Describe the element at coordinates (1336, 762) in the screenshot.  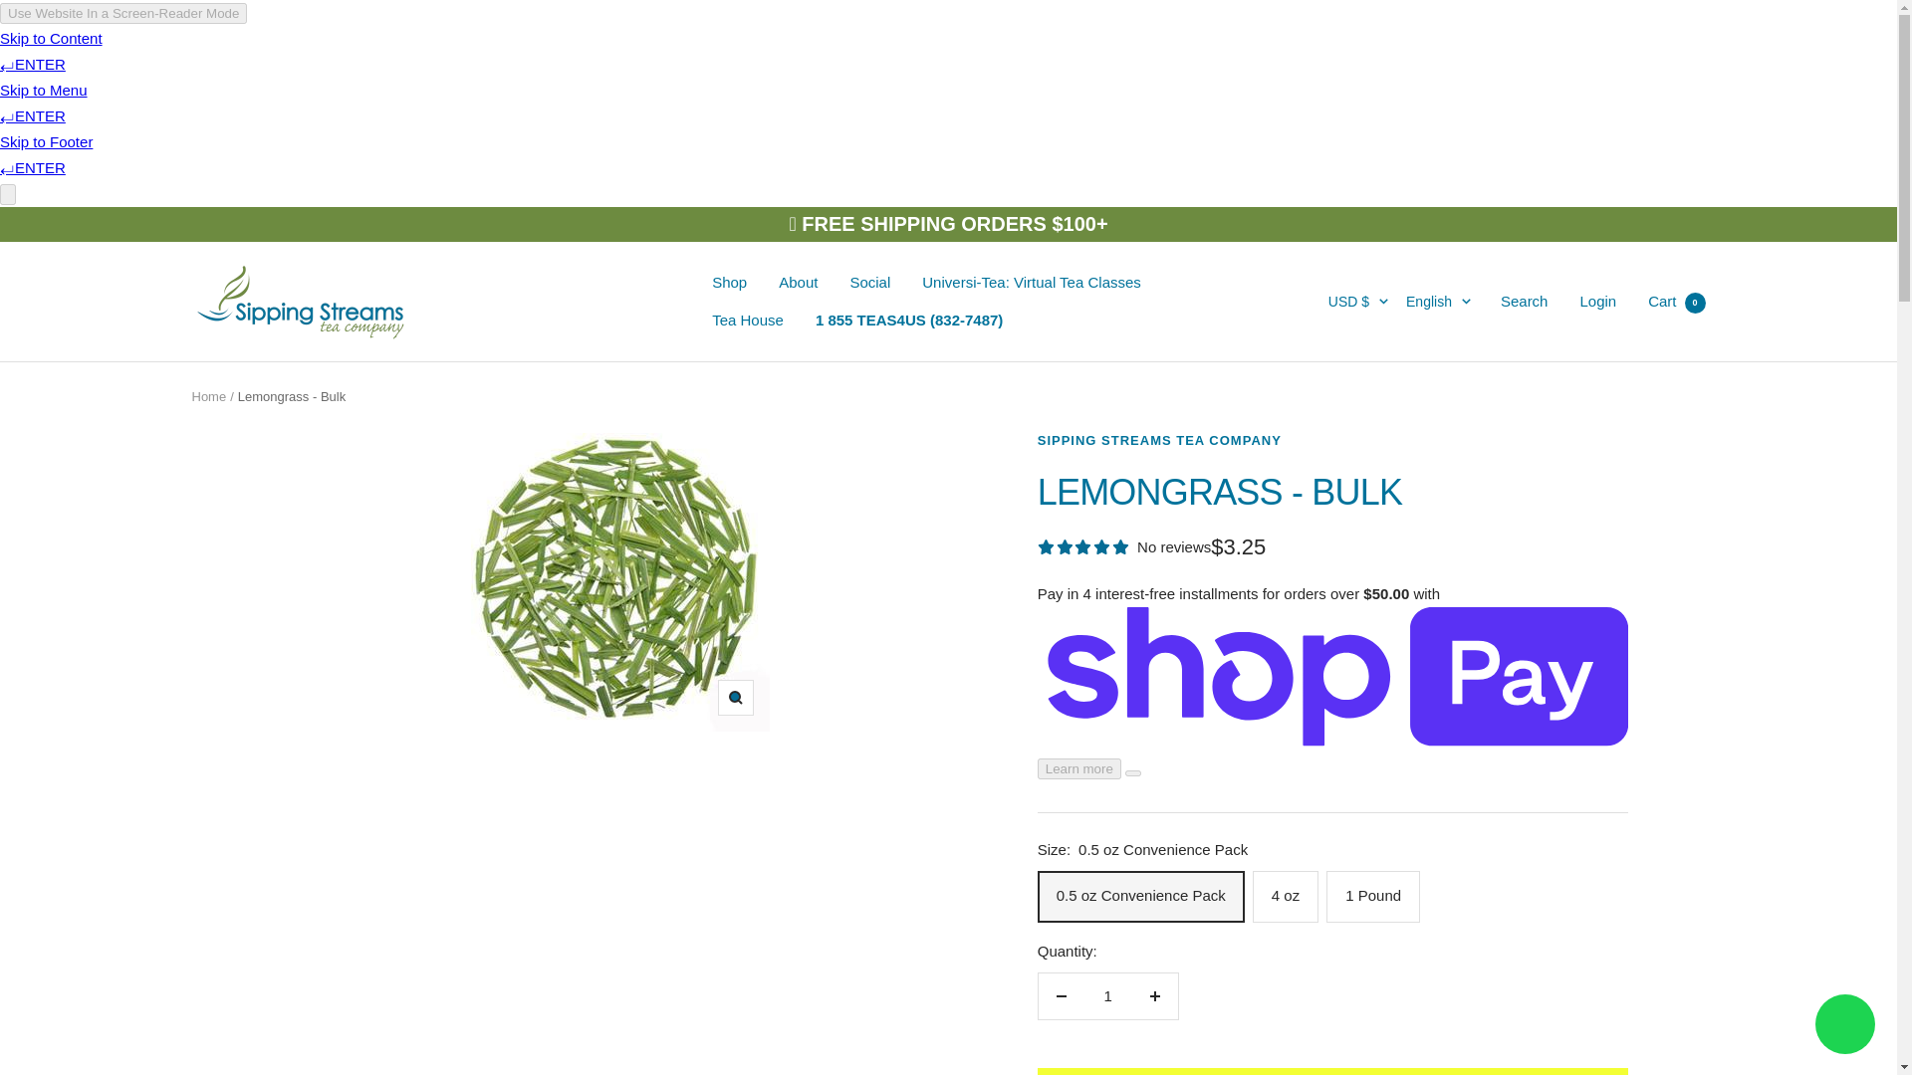
I see `BIF` at that location.